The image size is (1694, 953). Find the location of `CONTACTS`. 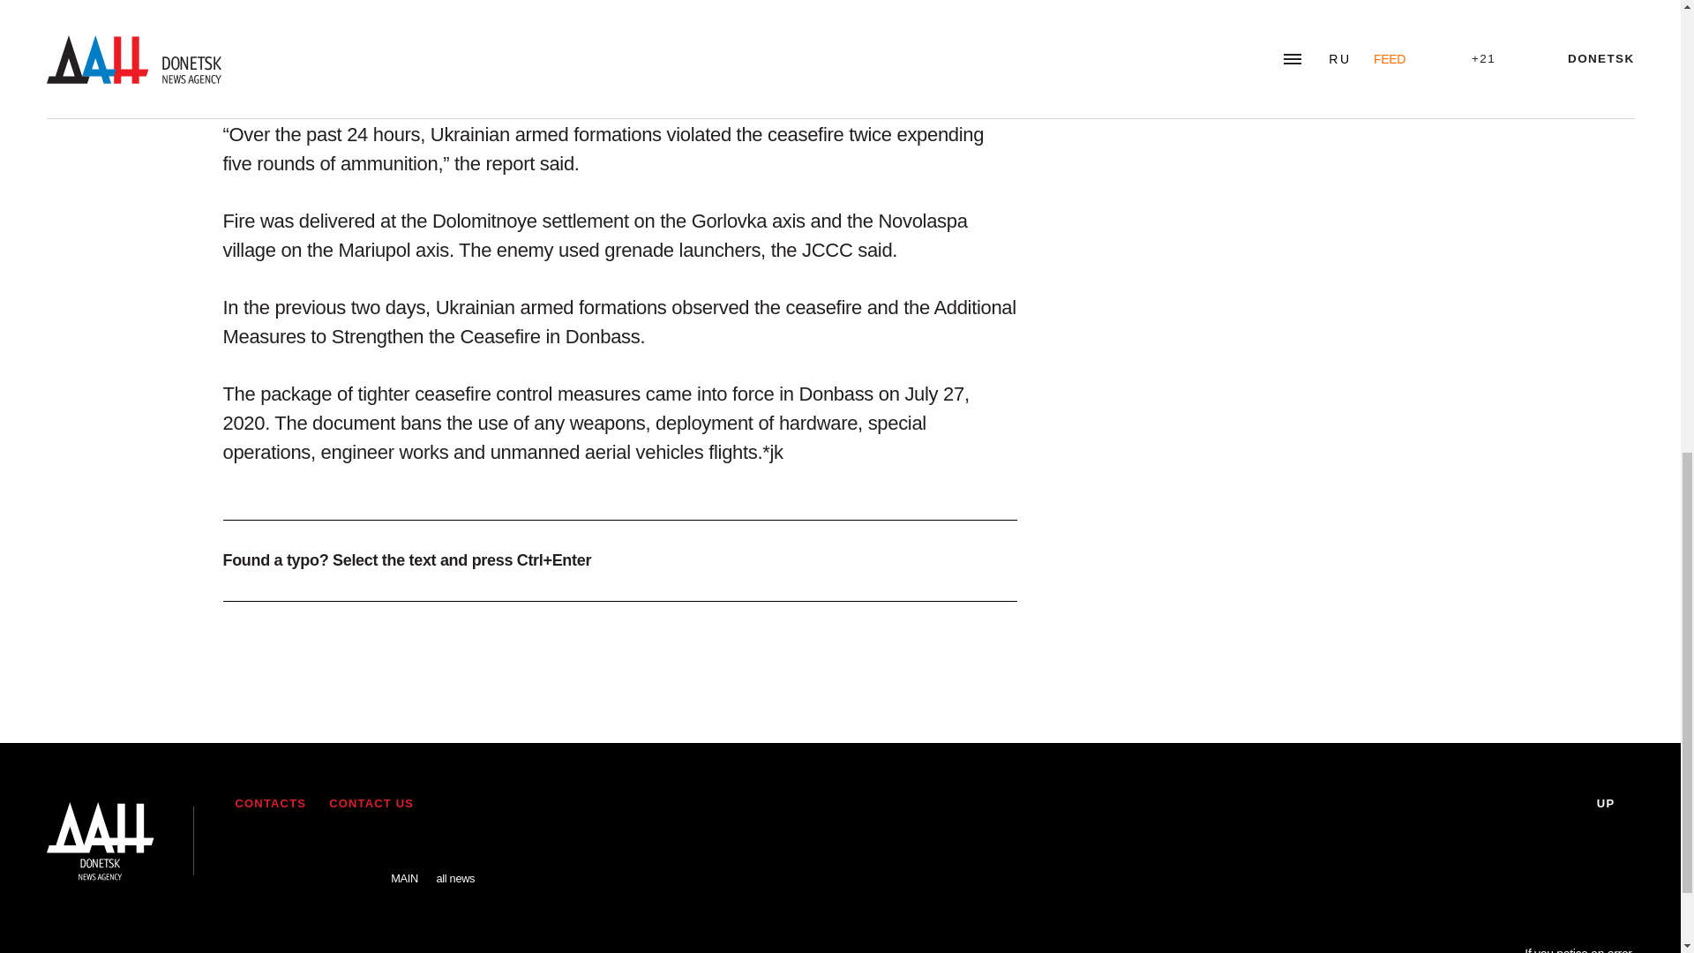

CONTACTS is located at coordinates (270, 803).